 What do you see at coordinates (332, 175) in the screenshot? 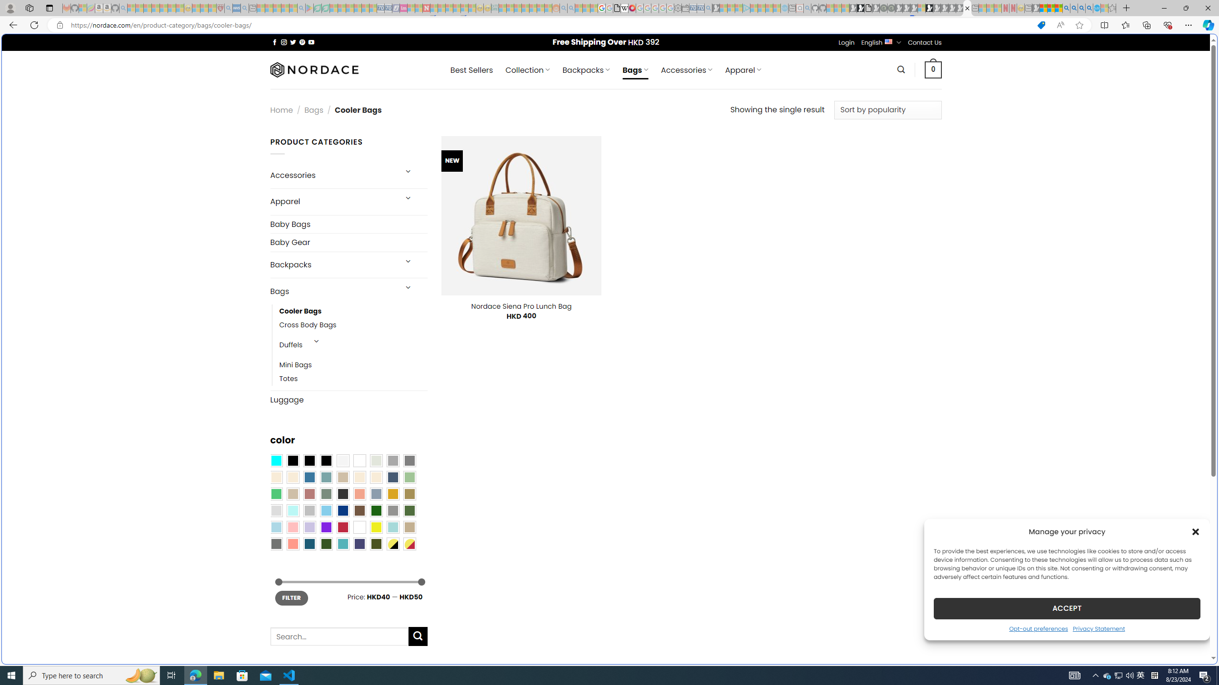
I see `Accessories` at bounding box center [332, 175].